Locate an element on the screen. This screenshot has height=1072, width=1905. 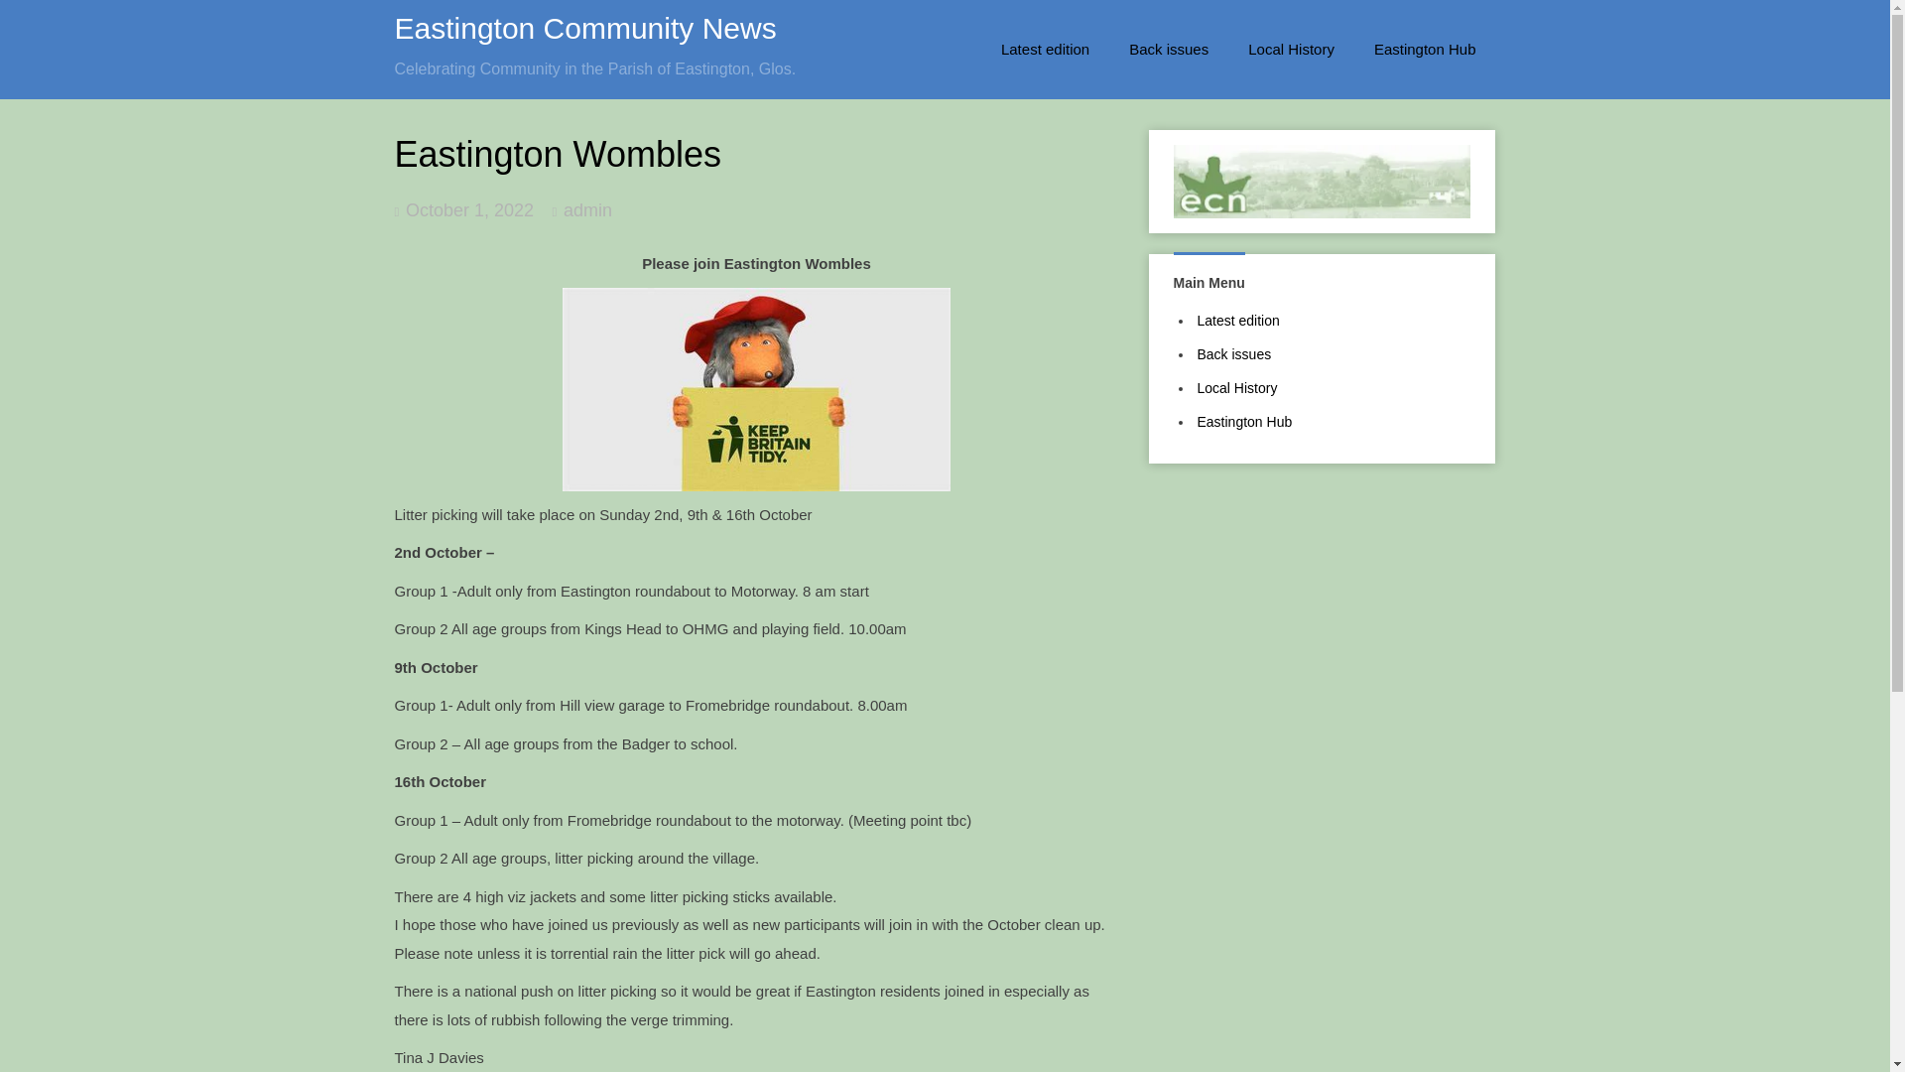
Latest edition is located at coordinates (1046, 50).